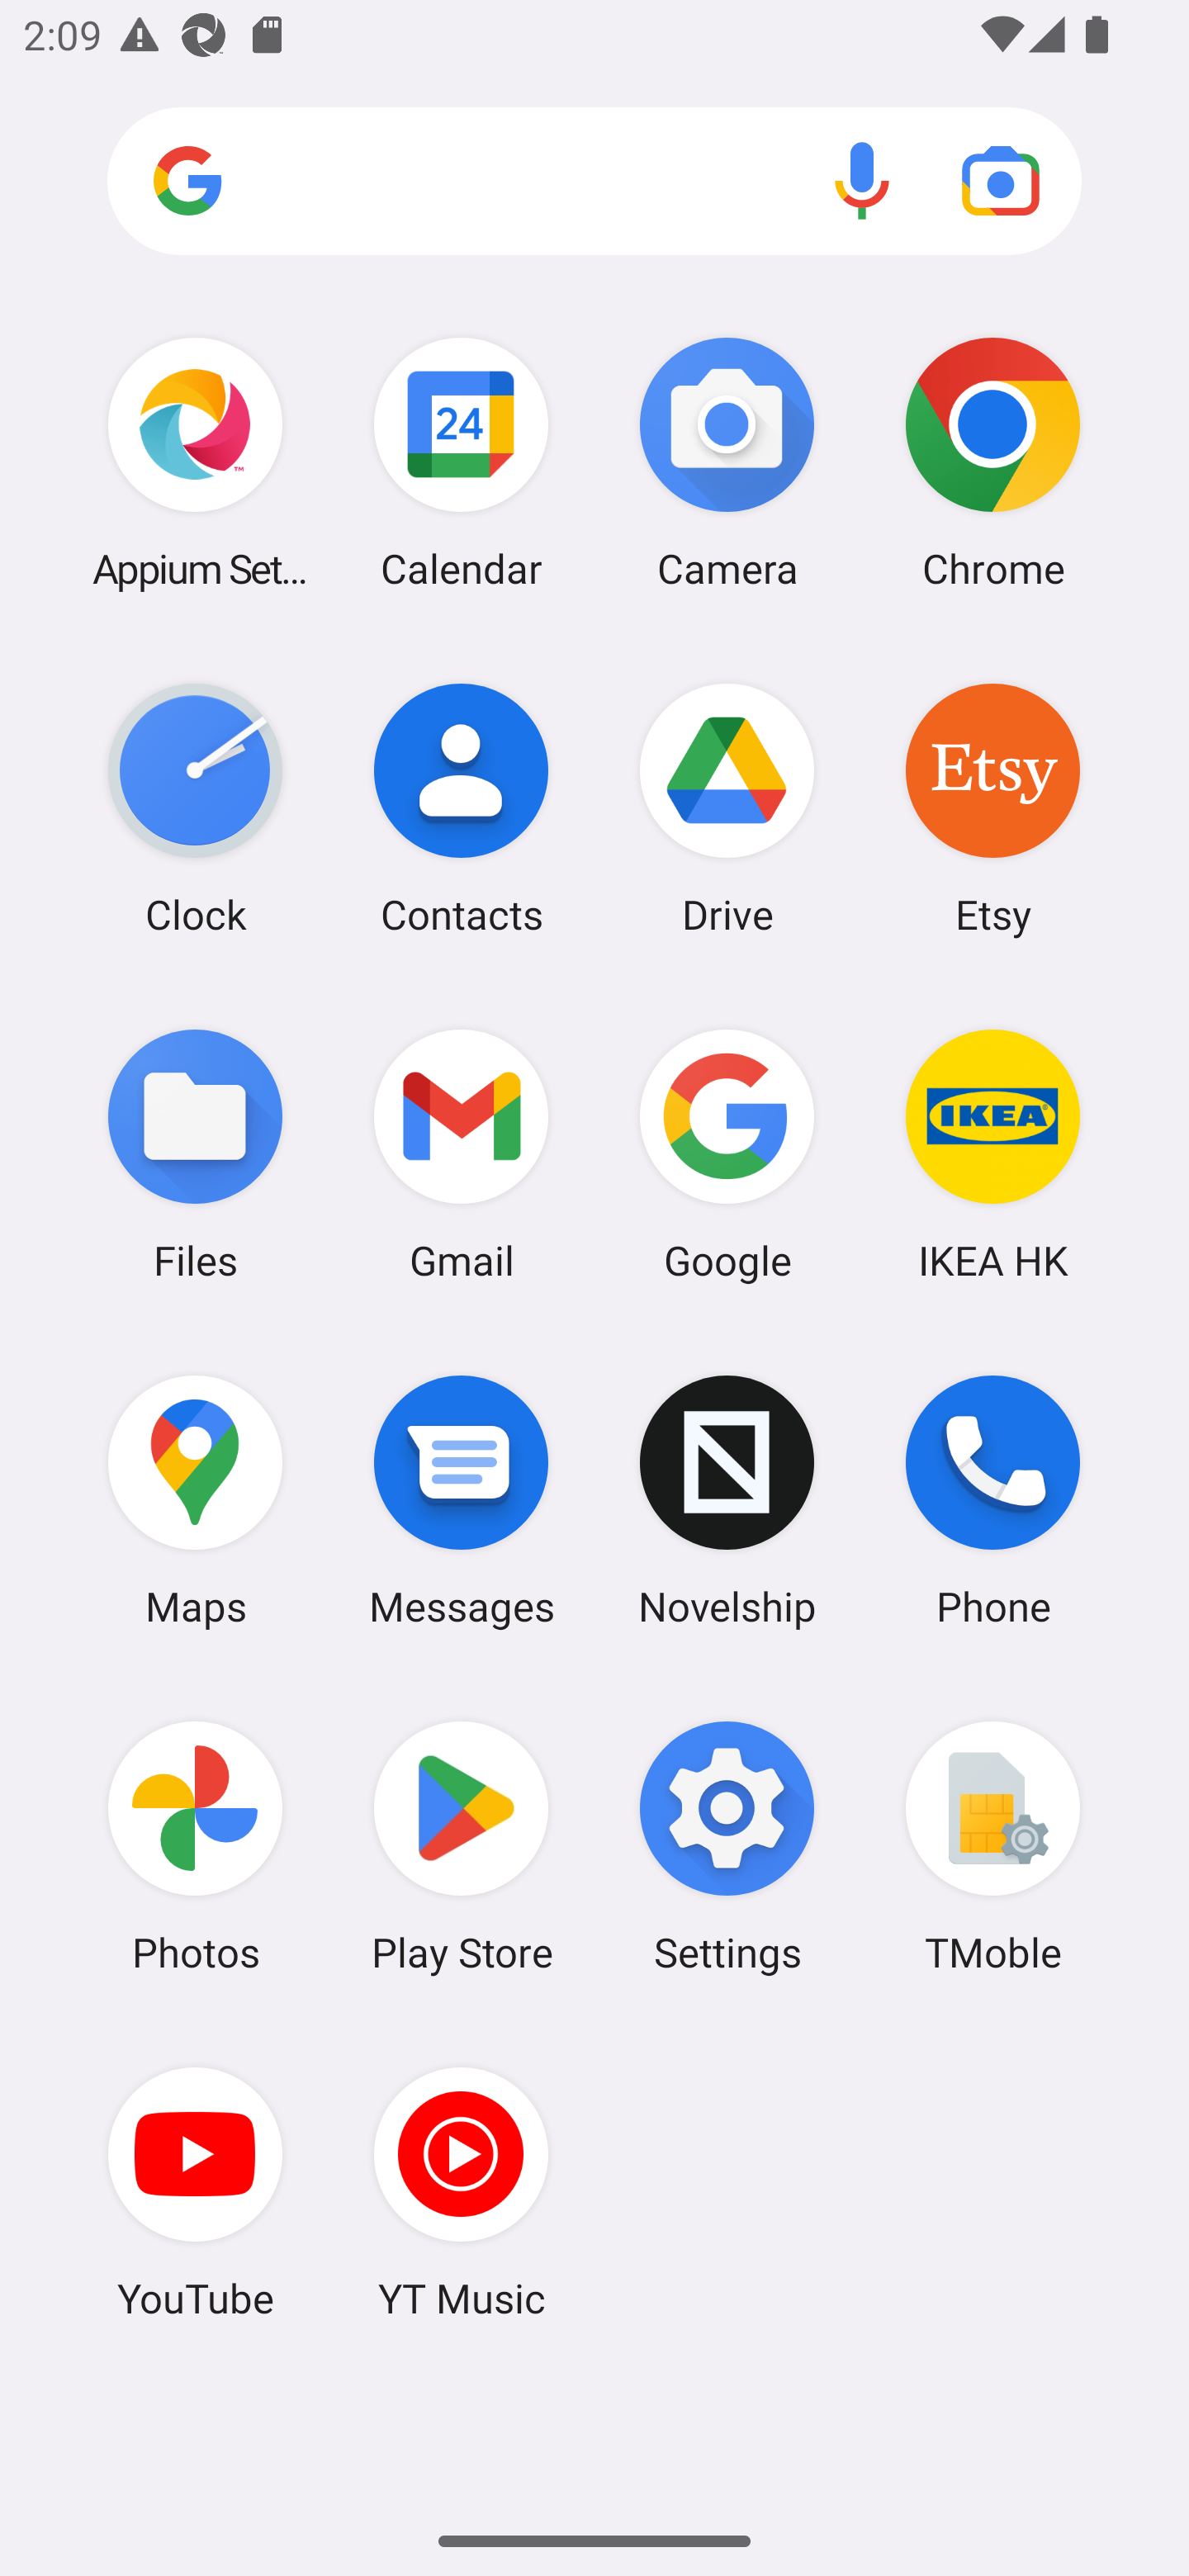 Image resolution: width=1189 pixels, height=2576 pixels. Describe the element at coordinates (992, 1153) in the screenshot. I see `IKEA HK` at that location.